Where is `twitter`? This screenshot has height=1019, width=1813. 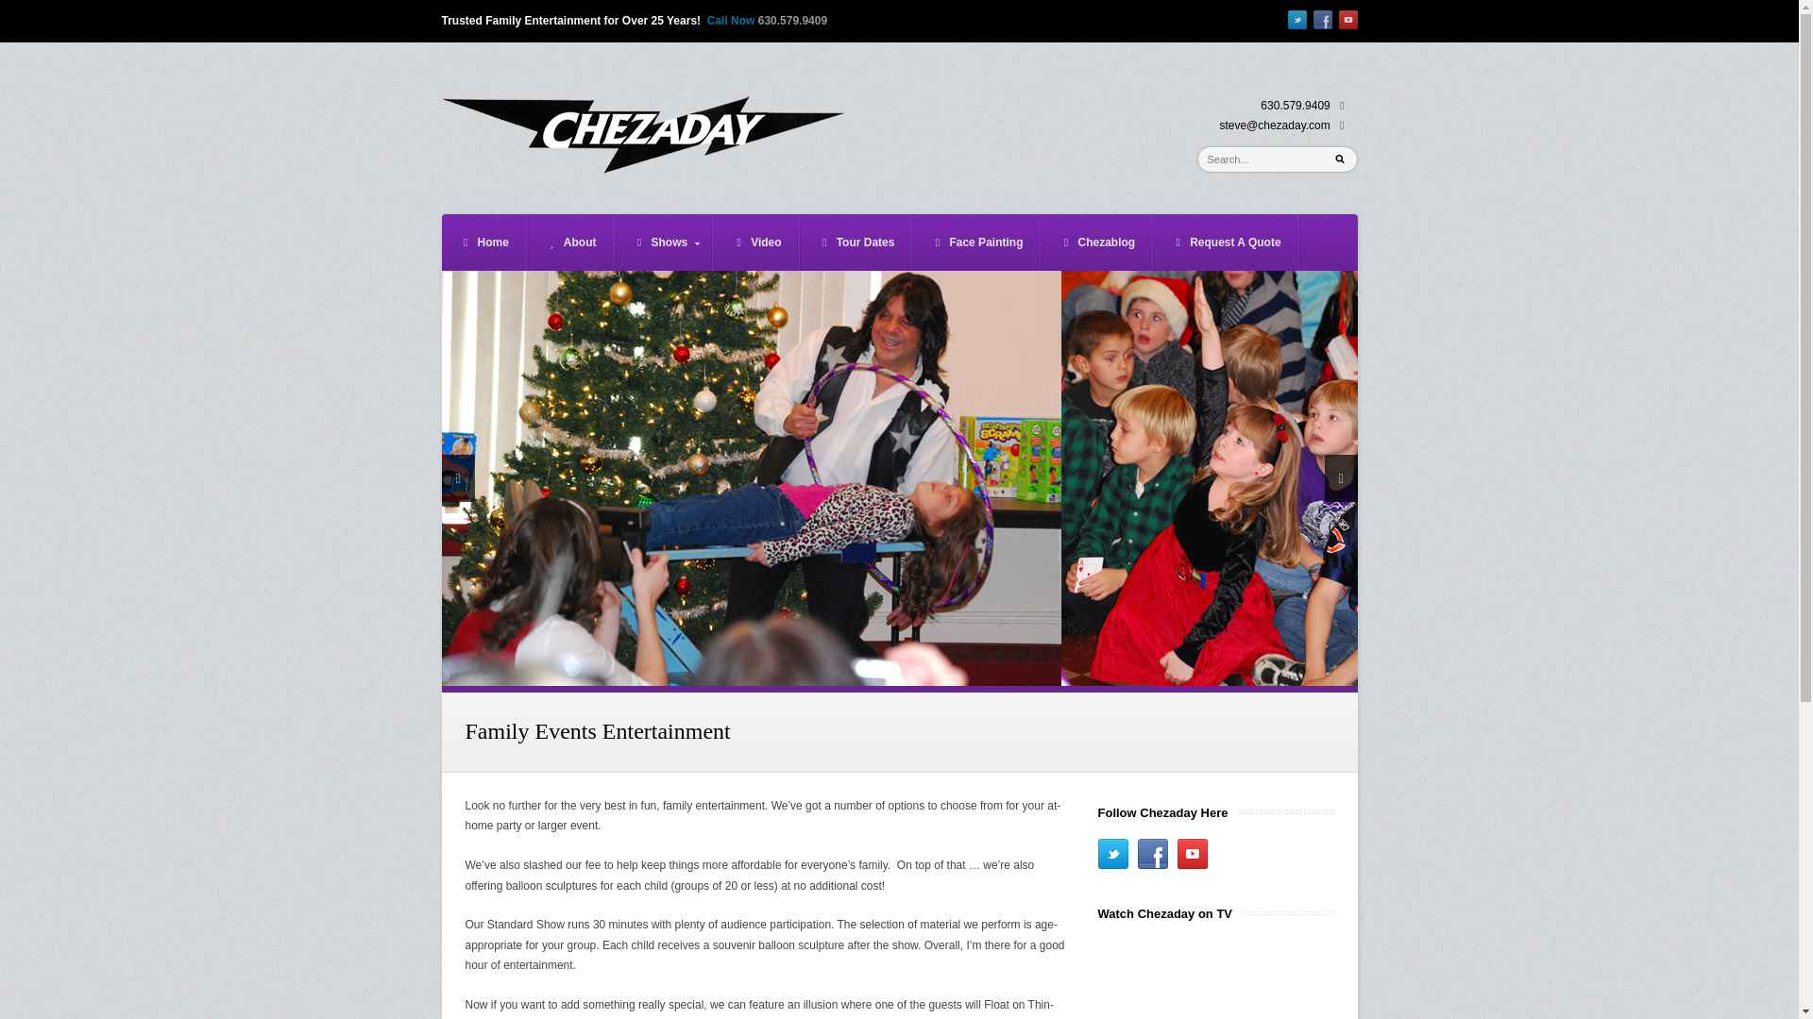
twitter is located at coordinates (1112, 853).